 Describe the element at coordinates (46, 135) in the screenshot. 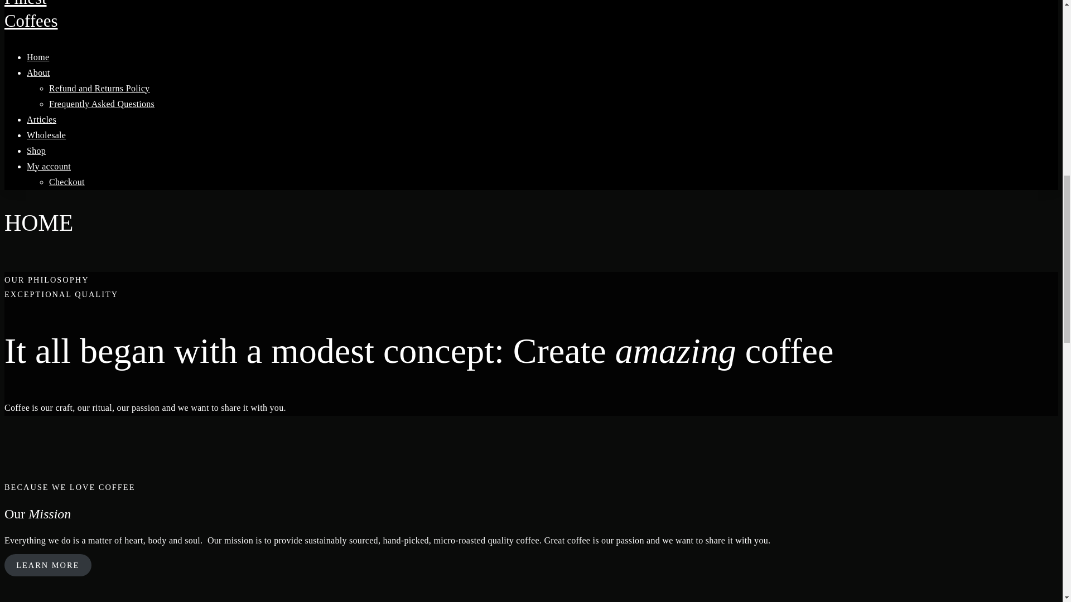

I see `Wholesale` at that location.